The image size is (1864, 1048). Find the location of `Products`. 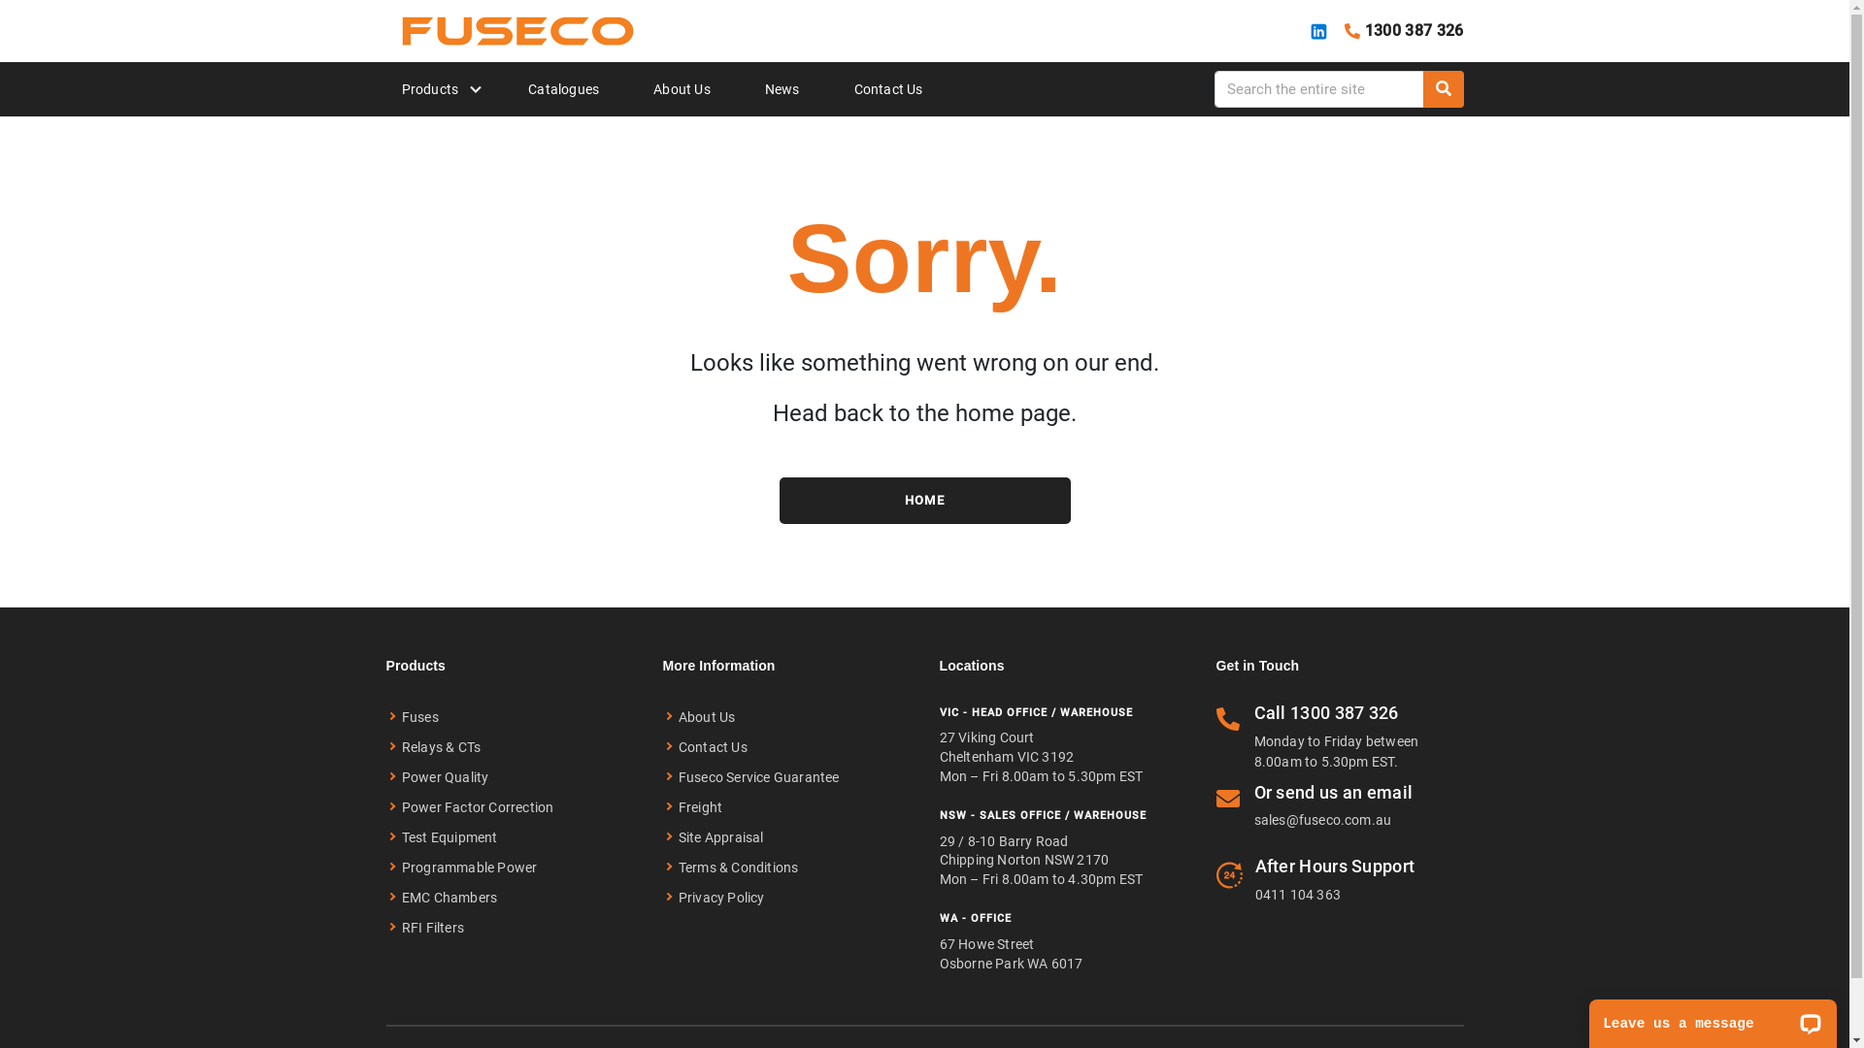

Products is located at coordinates (431, 89).